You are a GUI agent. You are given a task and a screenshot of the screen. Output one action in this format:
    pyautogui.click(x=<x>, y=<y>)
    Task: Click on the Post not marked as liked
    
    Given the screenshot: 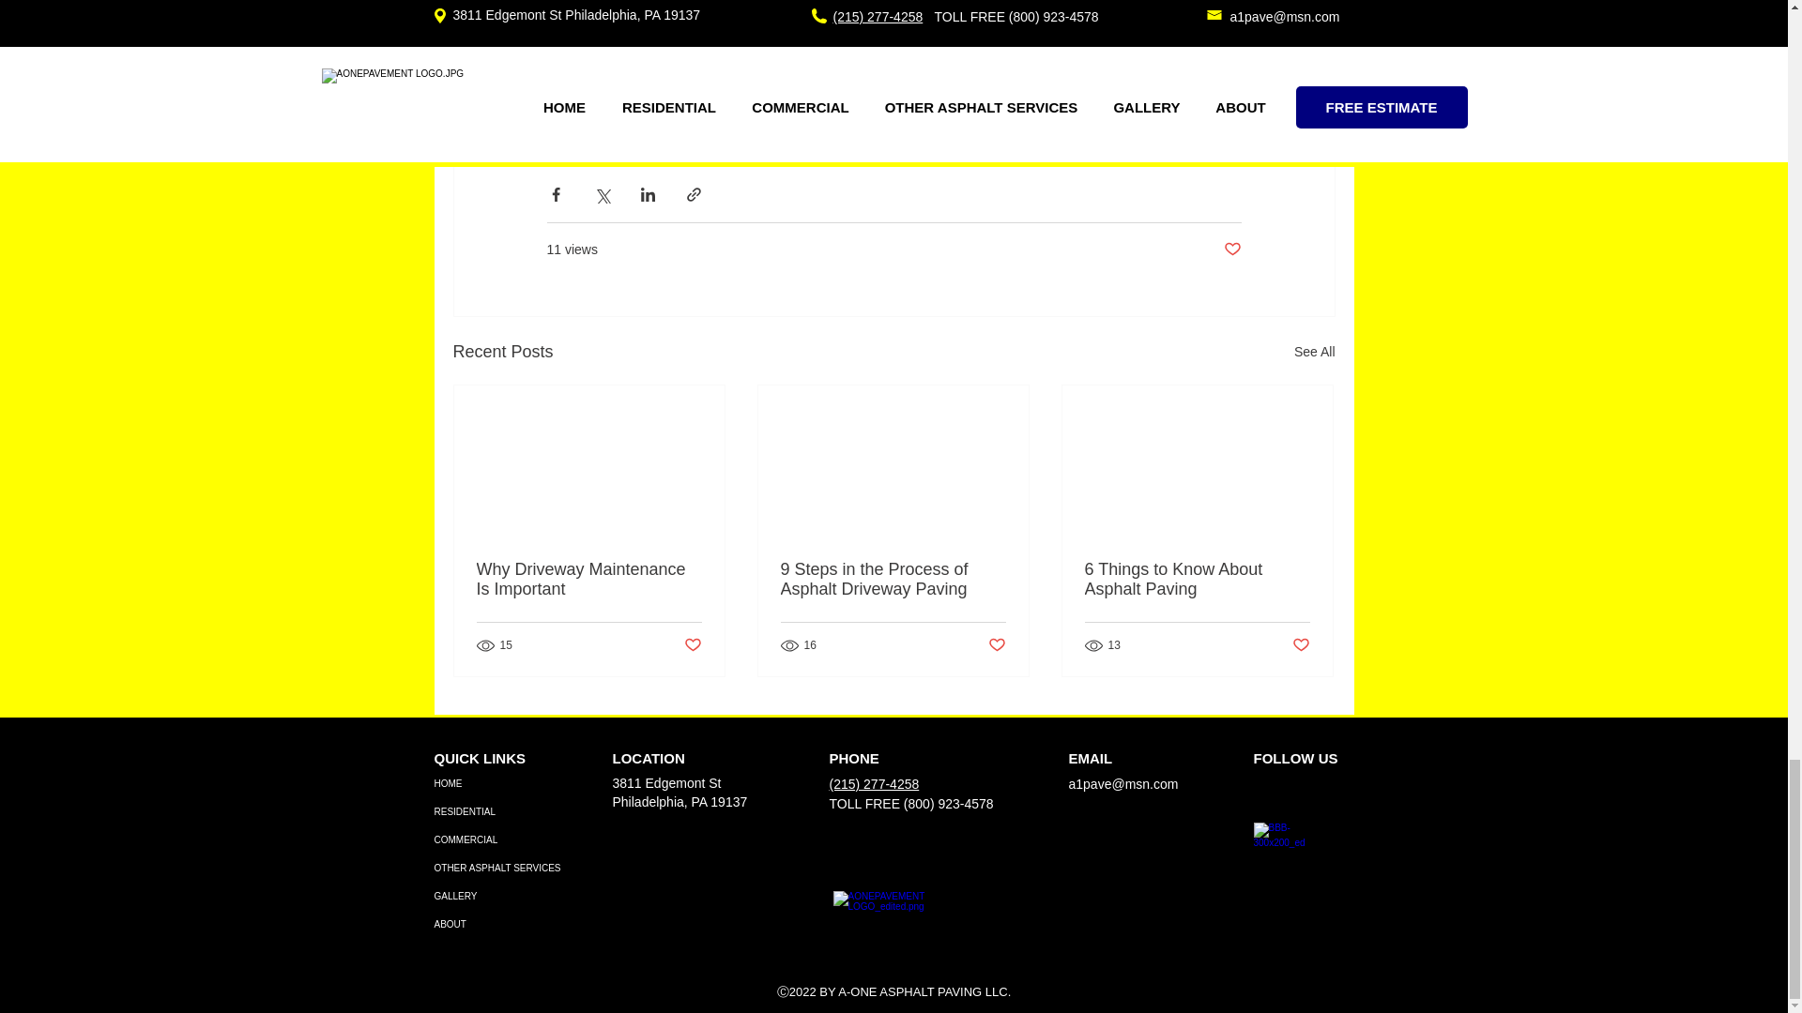 What is the action you would take?
    pyautogui.click(x=1301, y=644)
    